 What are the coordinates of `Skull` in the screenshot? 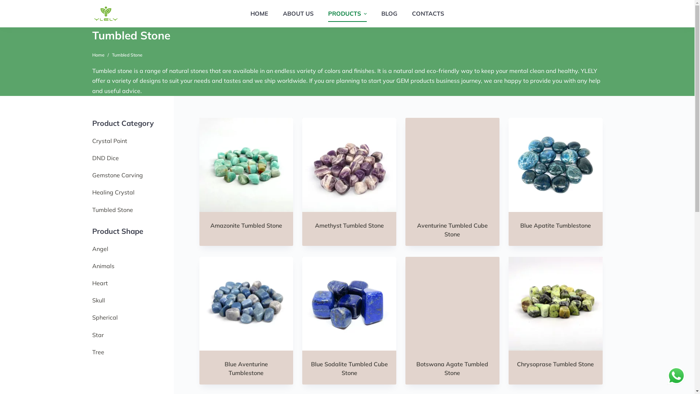 It's located at (98, 301).